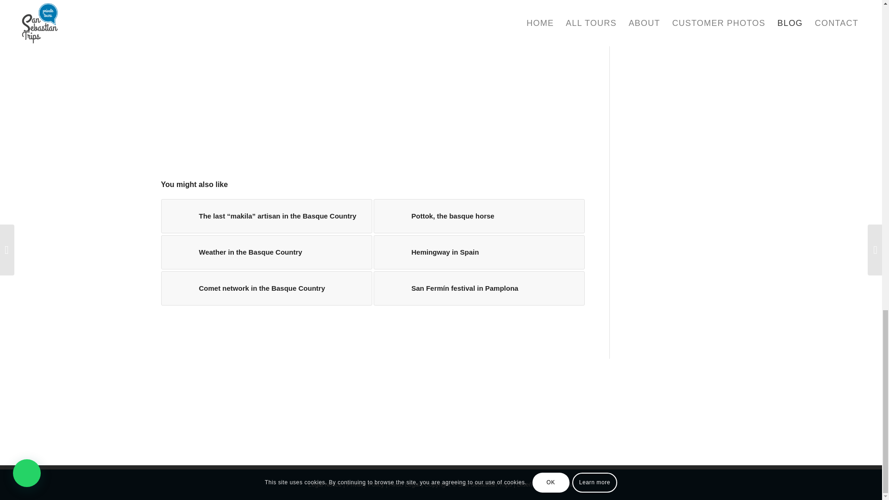 This screenshot has width=889, height=500. Describe the element at coordinates (391, 252) in the screenshot. I see `Hemingway` at that location.